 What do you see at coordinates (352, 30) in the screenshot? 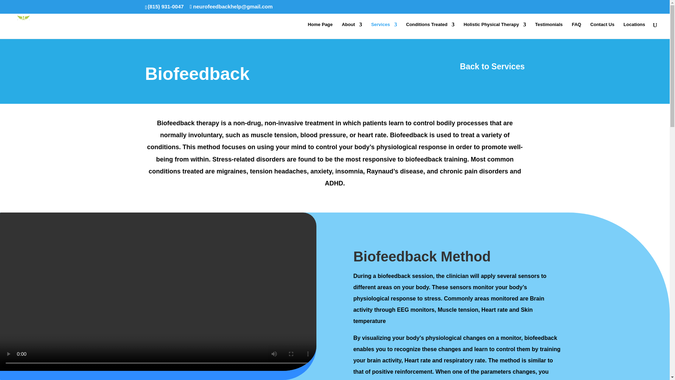
I see `About` at bounding box center [352, 30].